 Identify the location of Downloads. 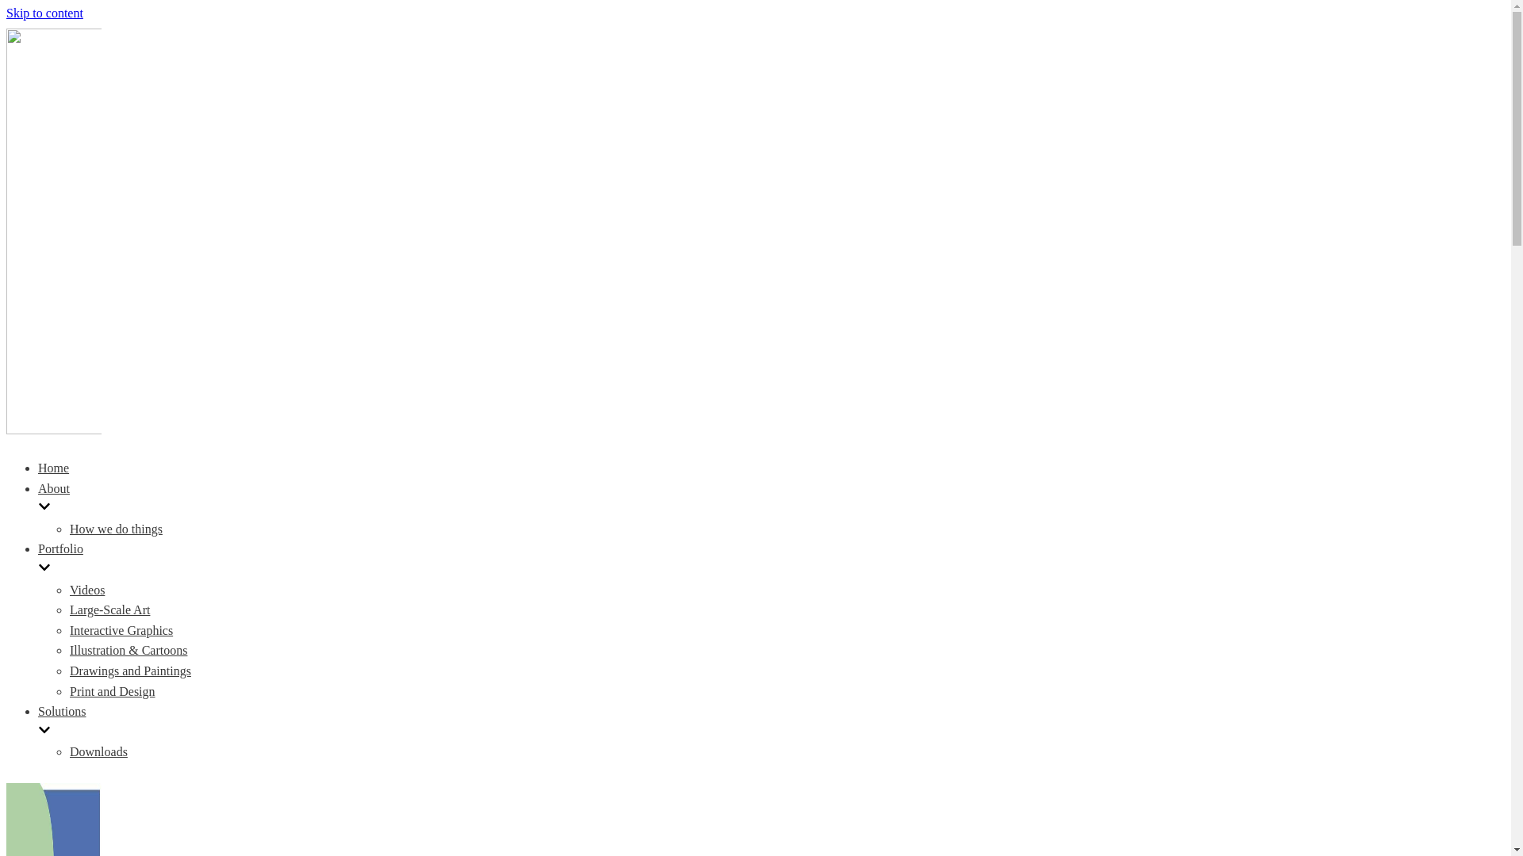
(98, 751).